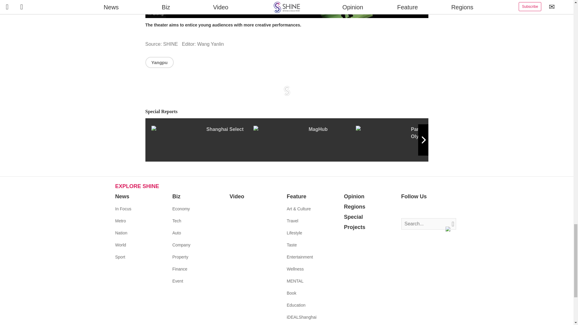 This screenshot has width=578, height=325. What do you see at coordinates (304, 140) in the screenshot?
I see `MagHub` at bounding box center [304, 140].